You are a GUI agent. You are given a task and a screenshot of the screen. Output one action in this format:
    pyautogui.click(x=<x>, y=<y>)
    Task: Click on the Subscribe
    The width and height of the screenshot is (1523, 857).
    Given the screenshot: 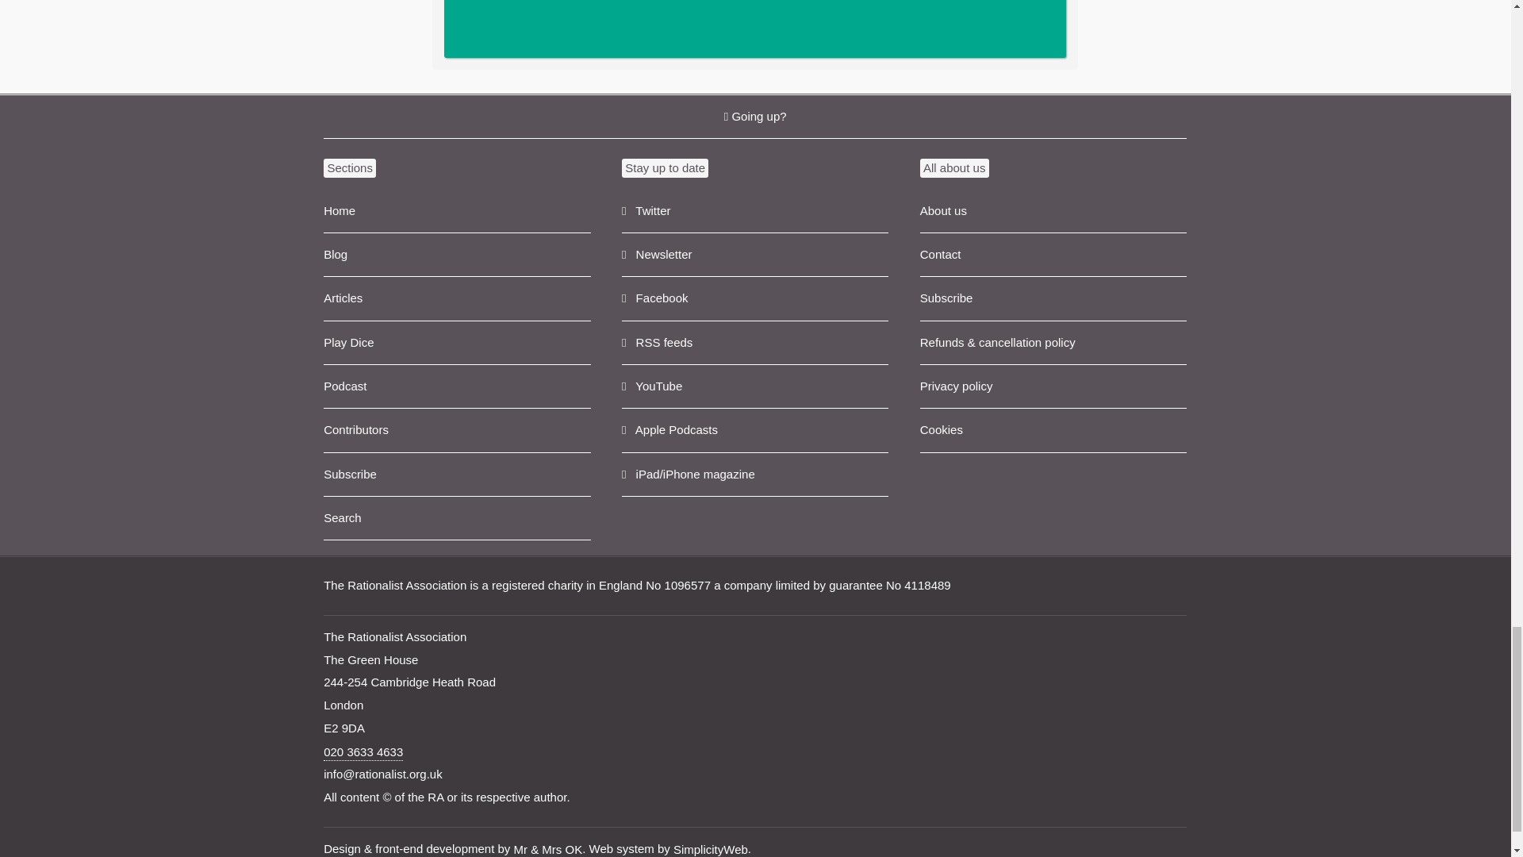 What is the action you would take?
    pyautogui.click(x=457, y=475)
    